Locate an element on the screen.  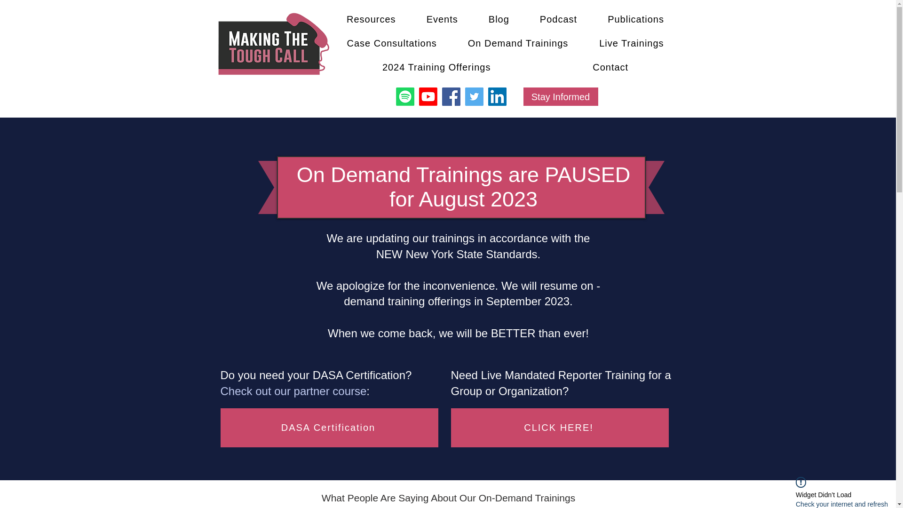
On Demand Trainings is located at coordinates (517, 43).